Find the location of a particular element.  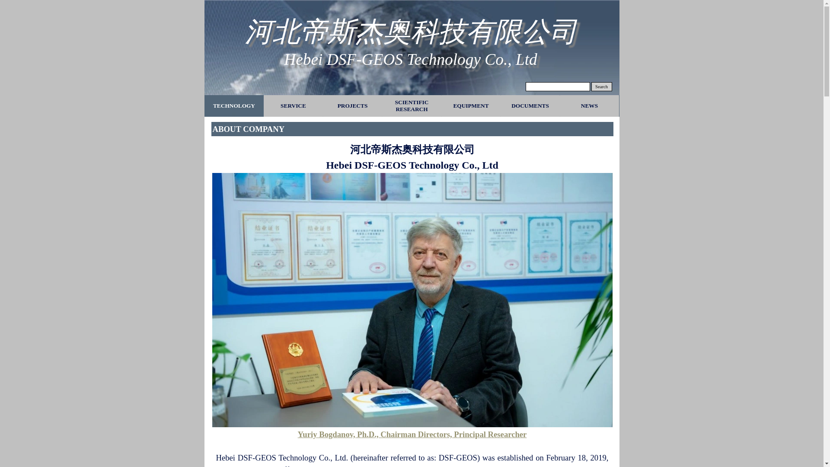

NEWS is located at coordinates (589, 106).